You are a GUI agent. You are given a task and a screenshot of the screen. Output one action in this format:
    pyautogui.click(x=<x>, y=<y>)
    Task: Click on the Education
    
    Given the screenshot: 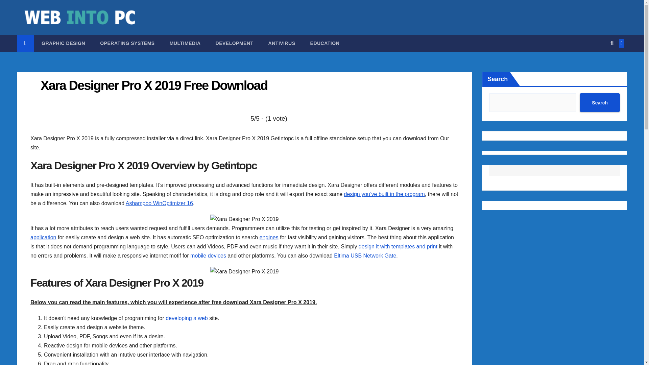 What is the action you would take?
    pyautogui.click(x=325, y=43)
    